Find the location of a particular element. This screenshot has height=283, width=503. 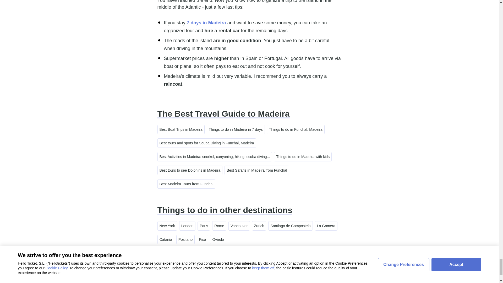

Best Boat Trips in Madeira is located at coordinates (181, 129).